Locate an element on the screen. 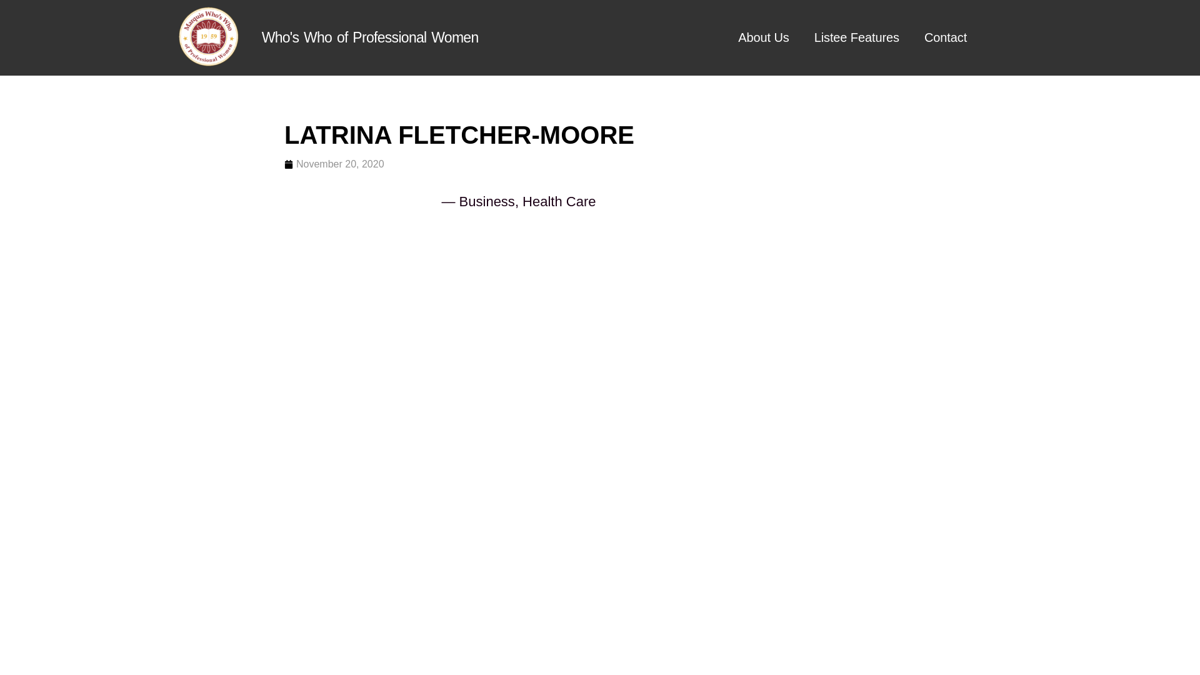  Listee Features is located at coordinates (856, 37).